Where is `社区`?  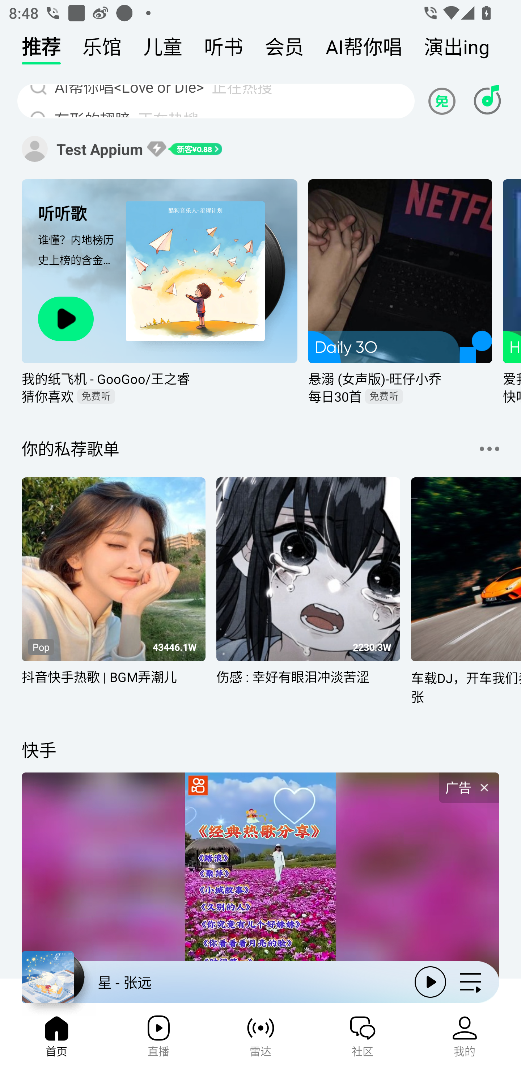 社区 is located at coordinates (363, 1040).